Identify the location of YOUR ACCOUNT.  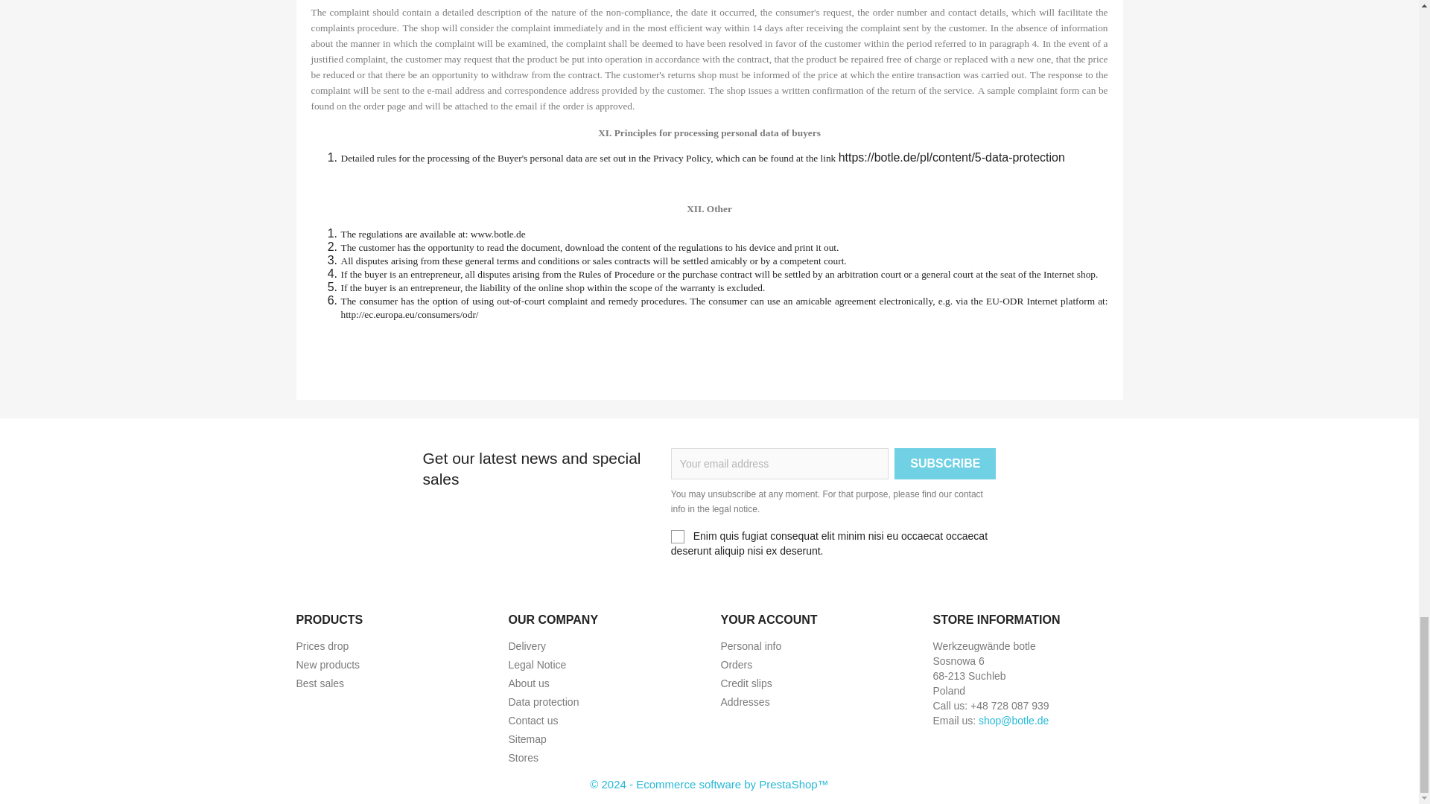
(769, 619).